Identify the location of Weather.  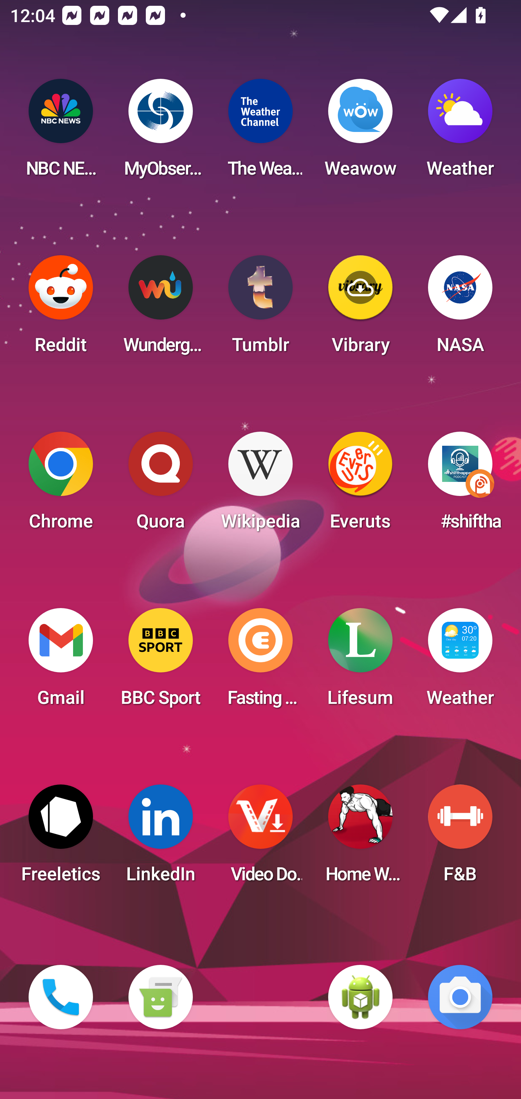
(460, 132).